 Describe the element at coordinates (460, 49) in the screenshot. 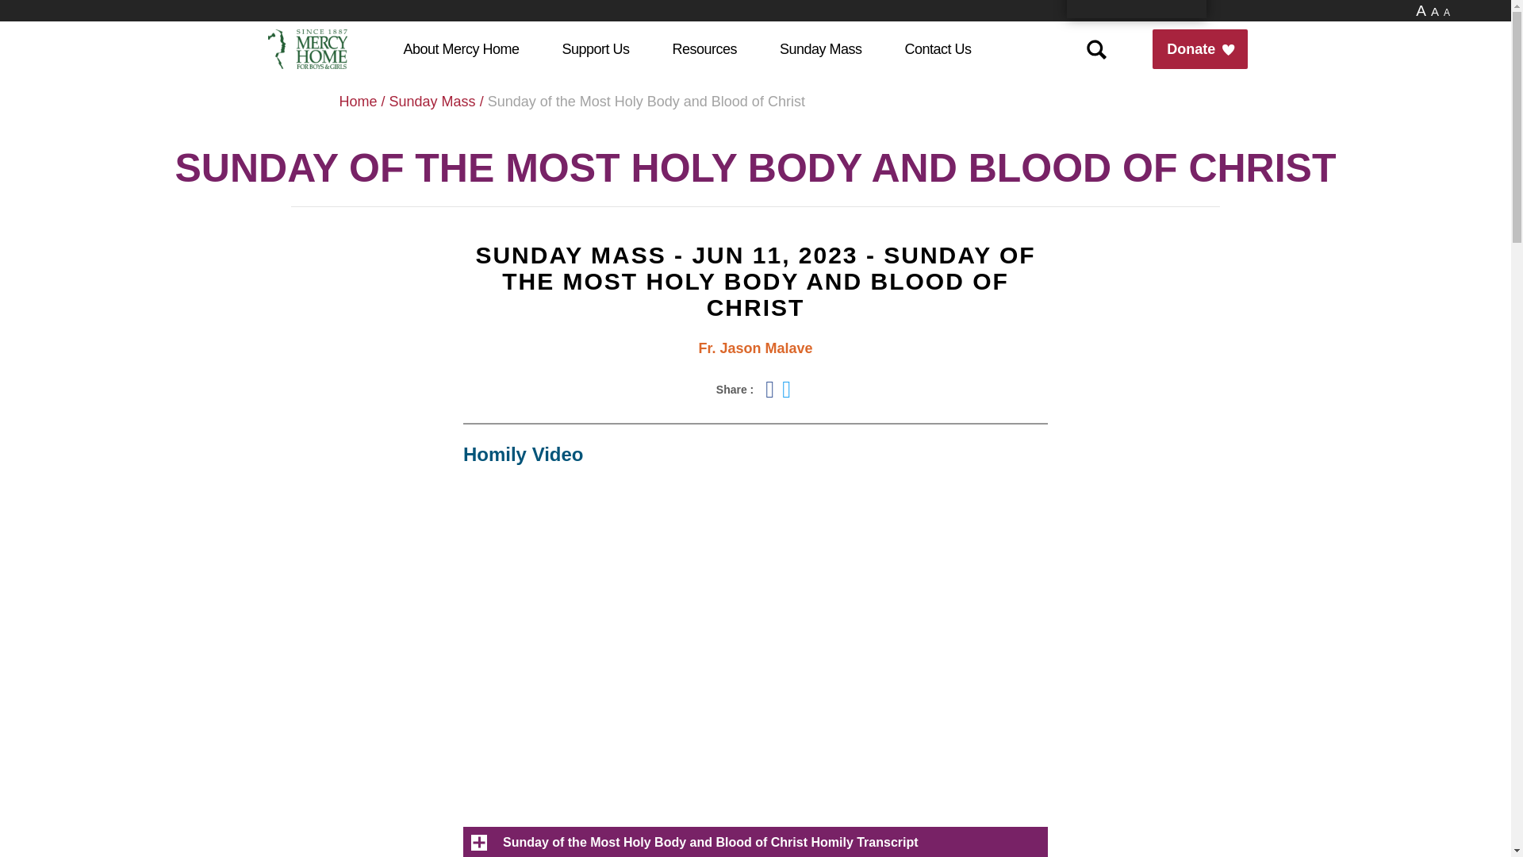

I see `About Mercy Home` at that location.